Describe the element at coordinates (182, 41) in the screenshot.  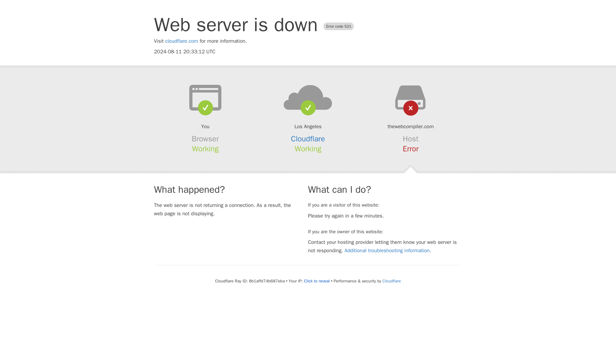
I see `cloudflare.com` at that location.